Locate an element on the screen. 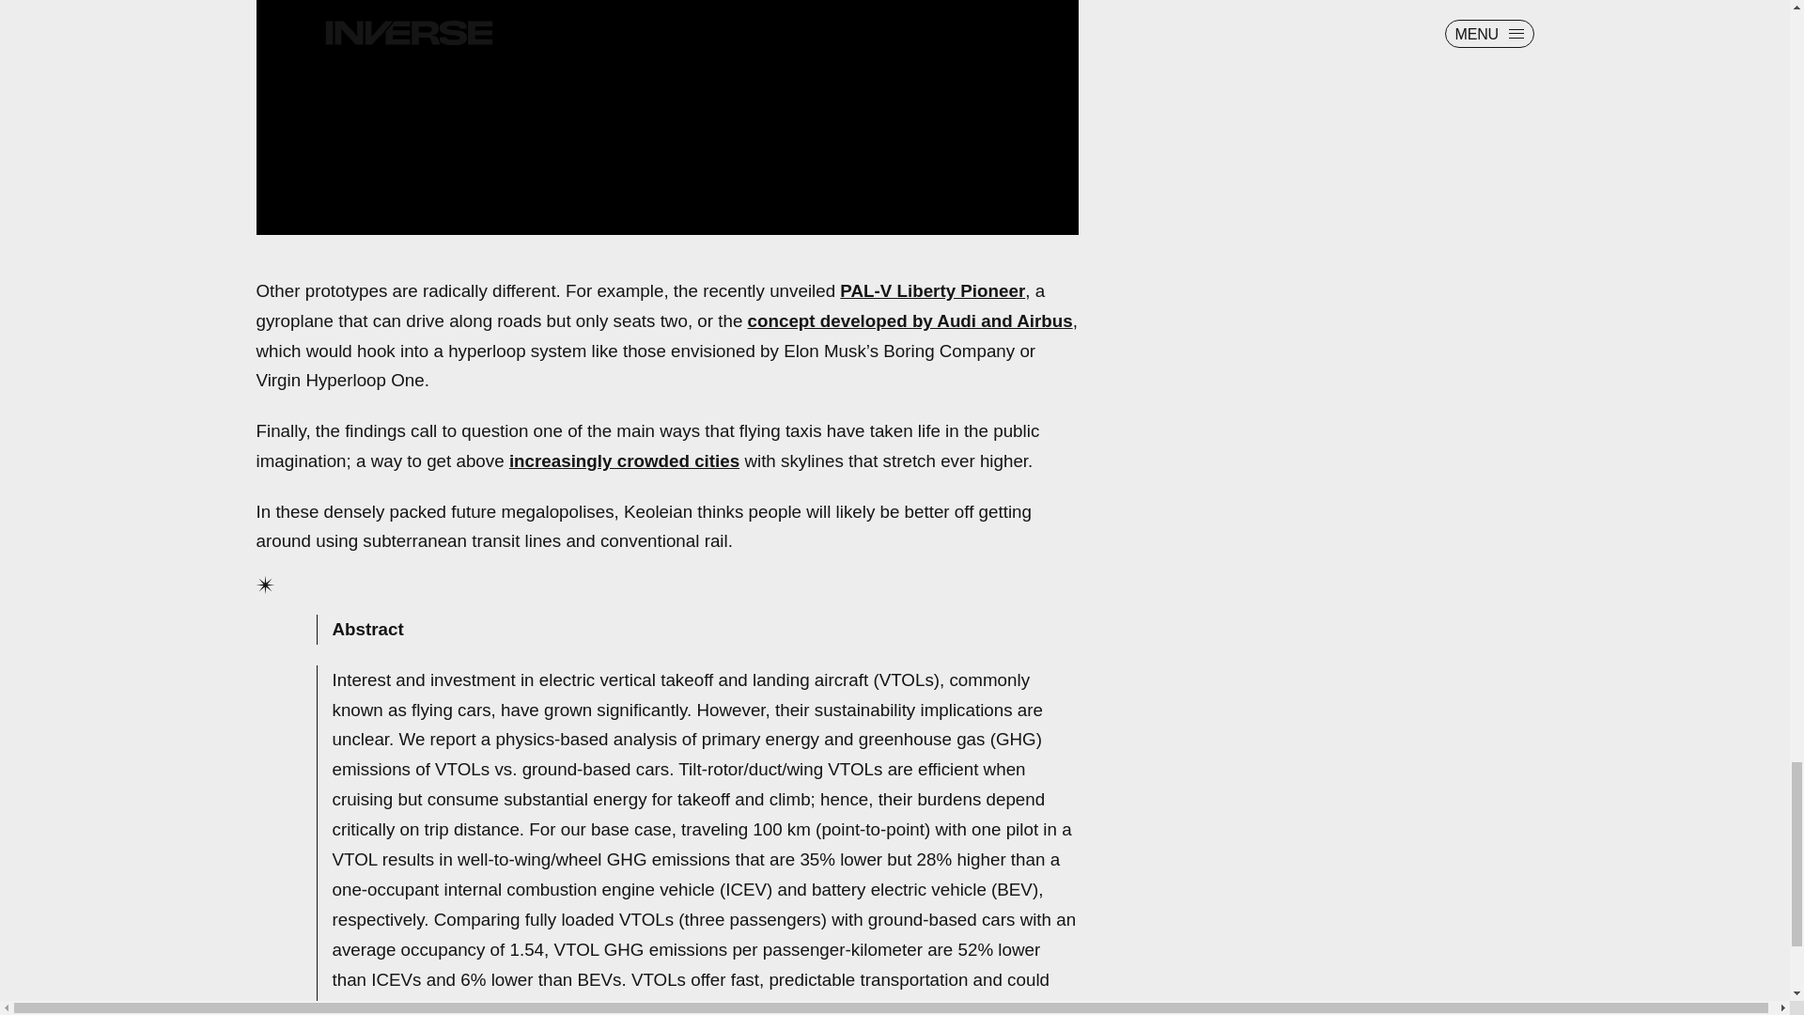  PAL-V Liberty Pioneer is located at coordinates (932, 290).